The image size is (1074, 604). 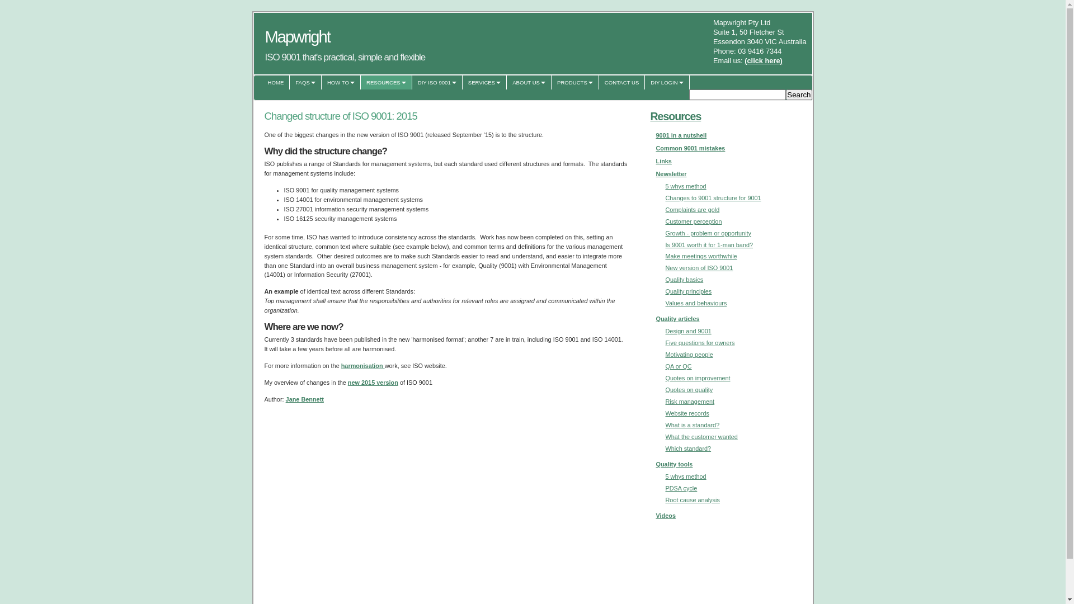 What do you see at coordinates (686, 476) in the screenshot?
I see `5 whys method` at bounding box center [686, 476].